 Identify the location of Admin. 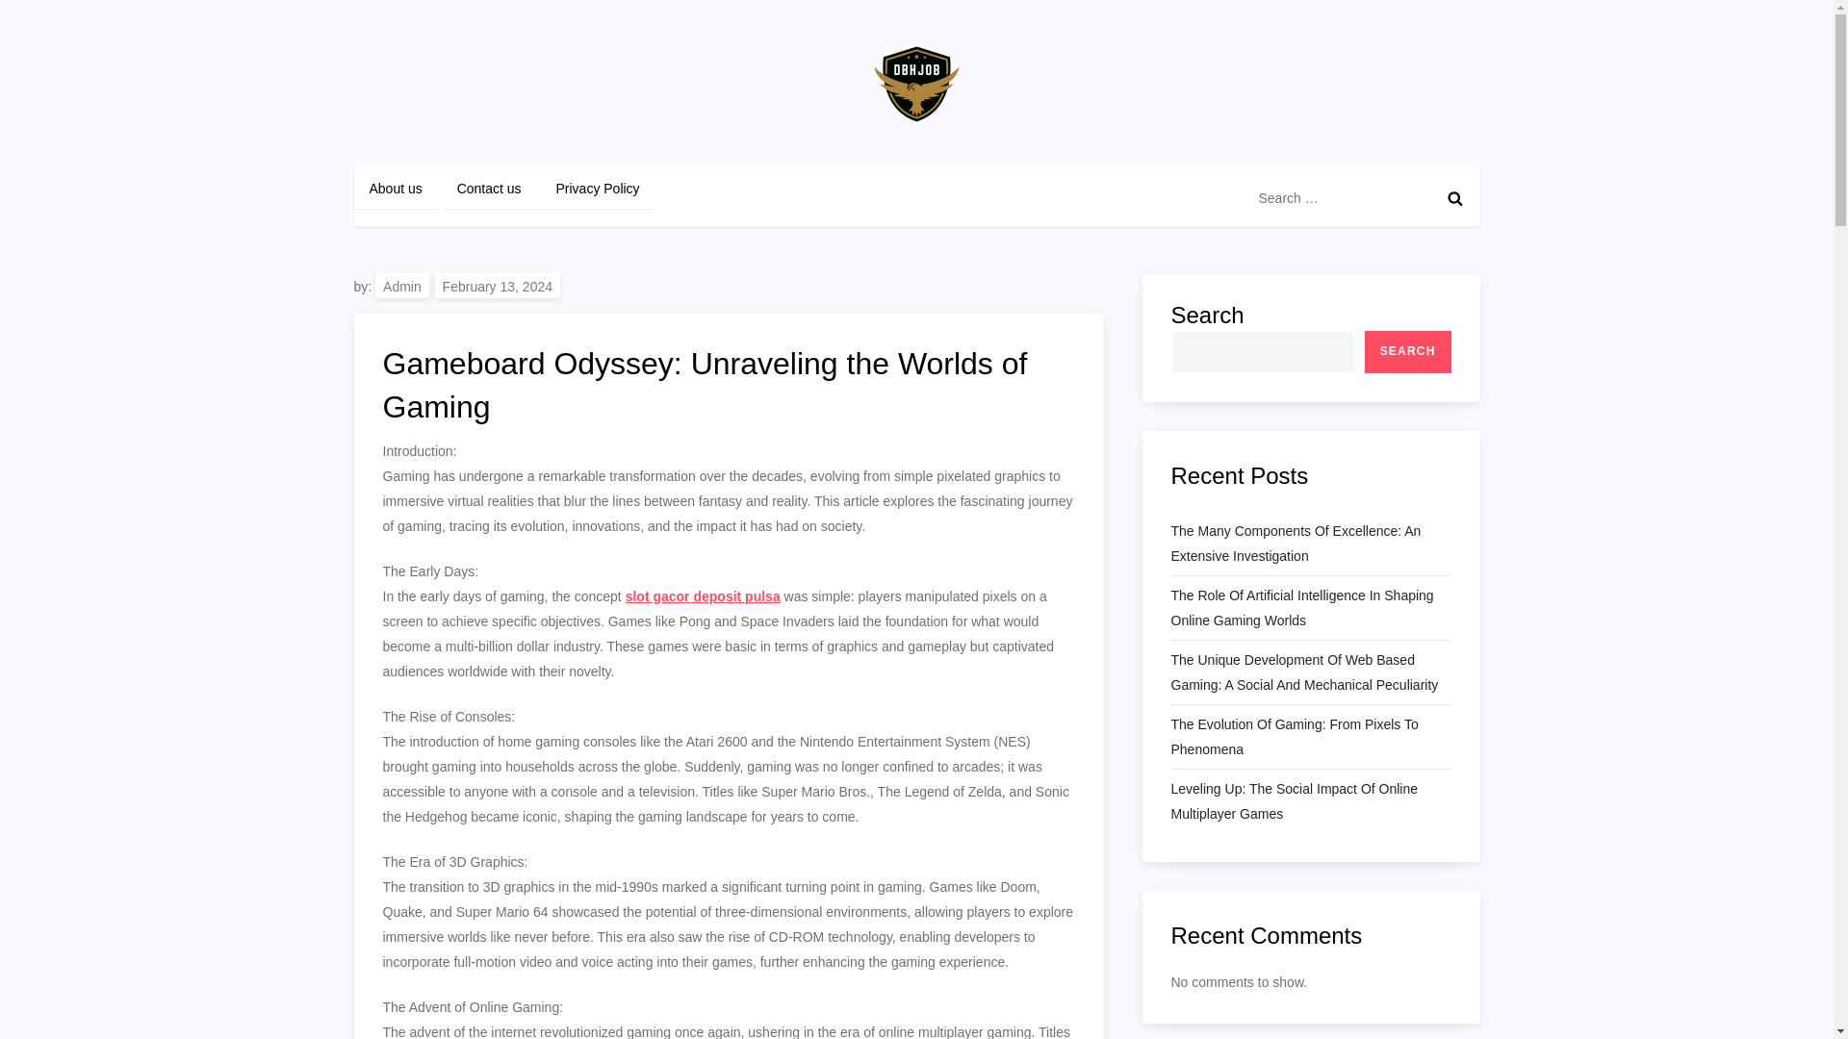
(401, 285).